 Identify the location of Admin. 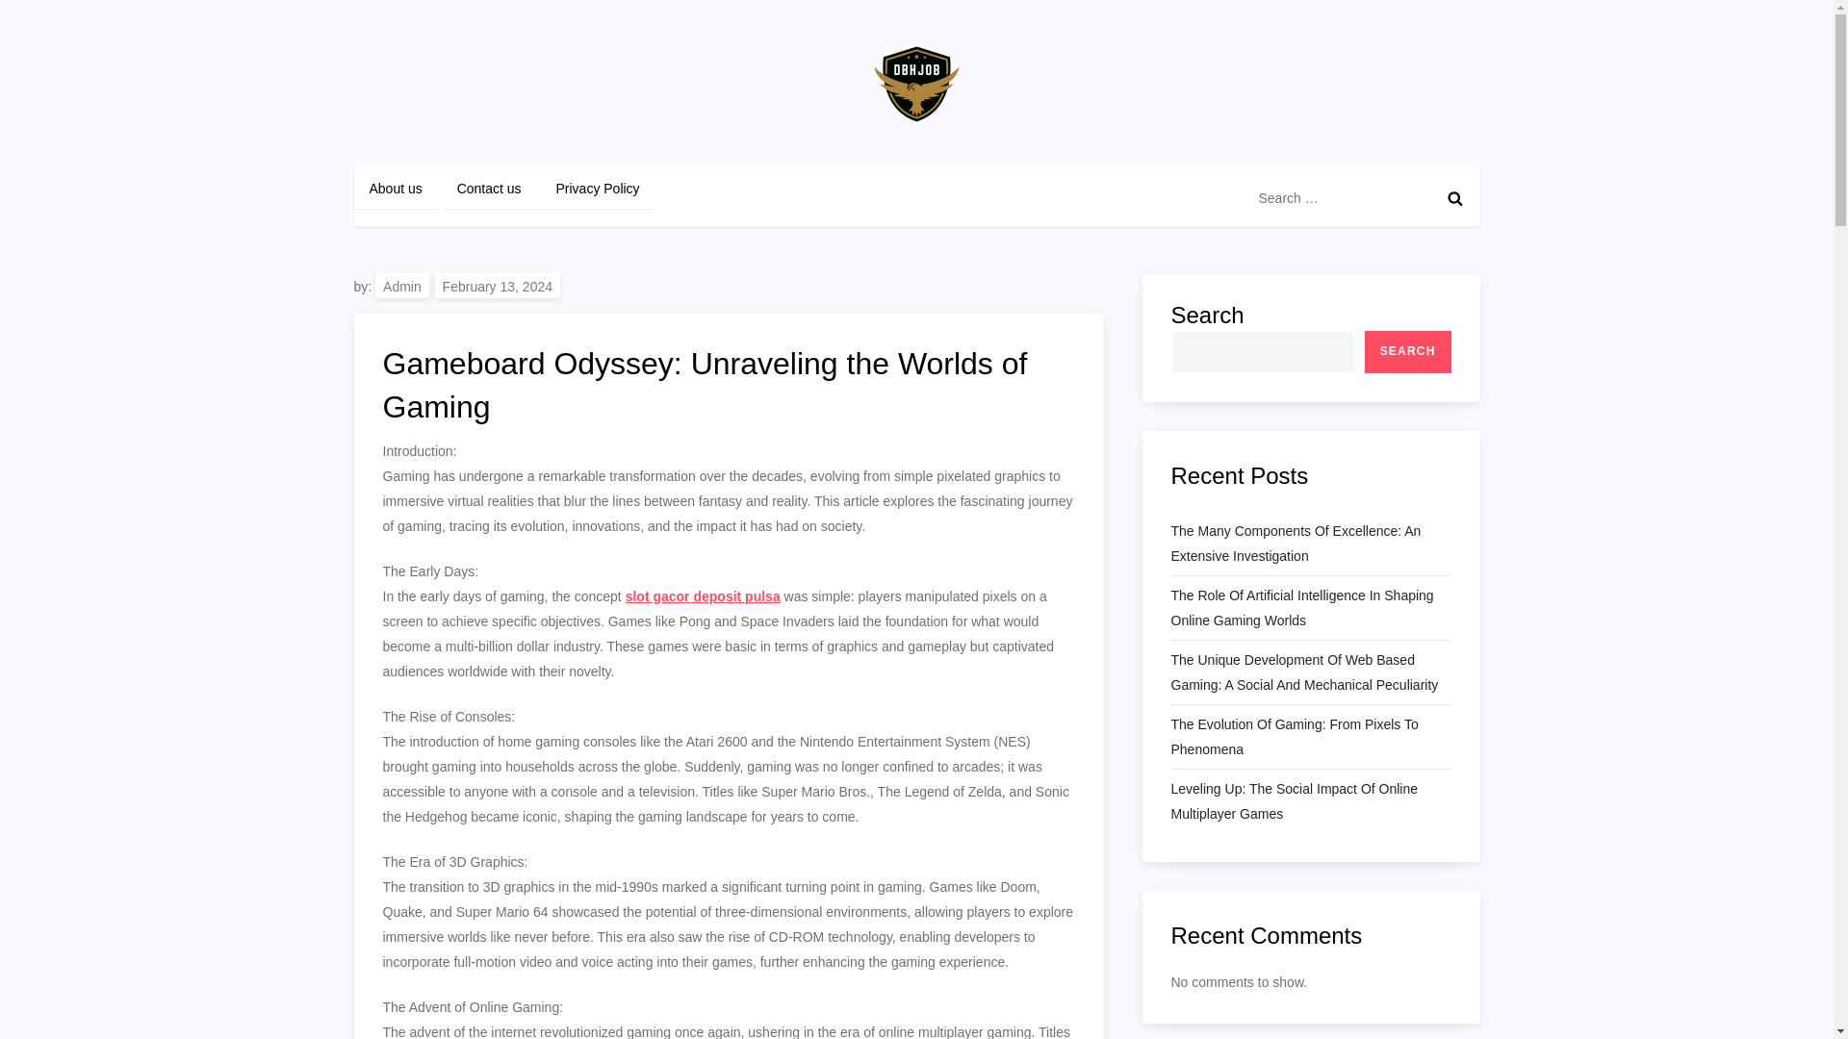
(401, 285).